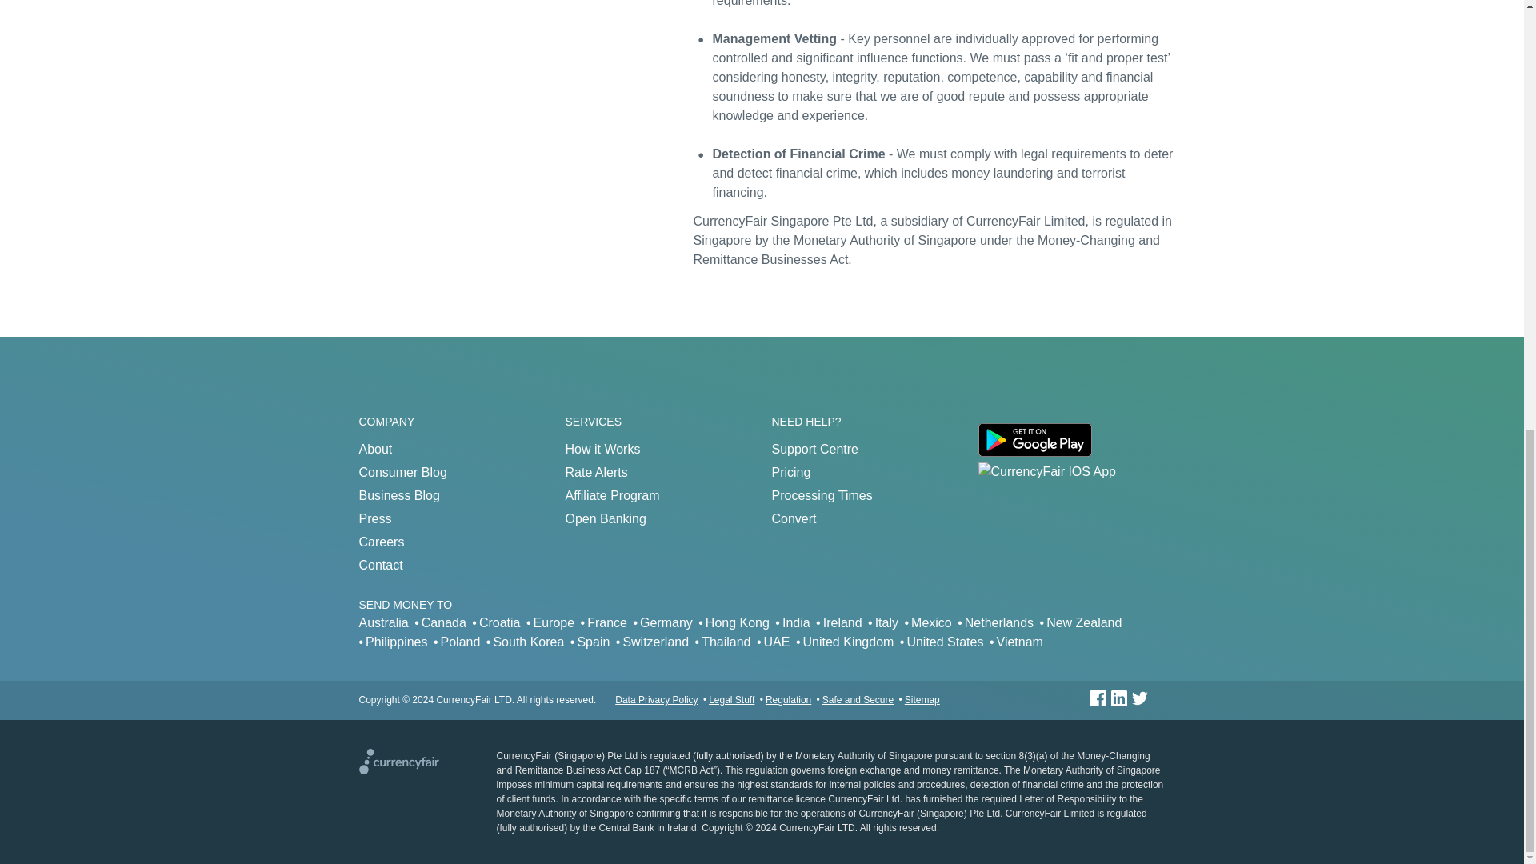 The image size is (1536, 864). I want to click on Safe and Secure, so click(858, 700).